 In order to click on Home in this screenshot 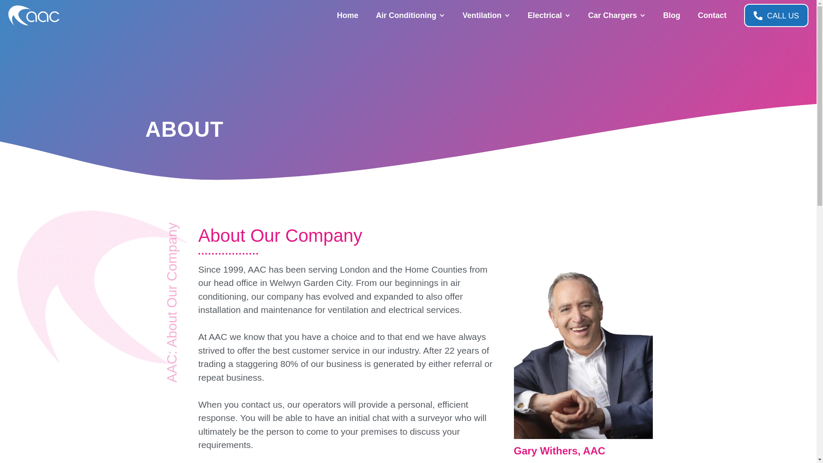, I will do `click(347, 15)`.